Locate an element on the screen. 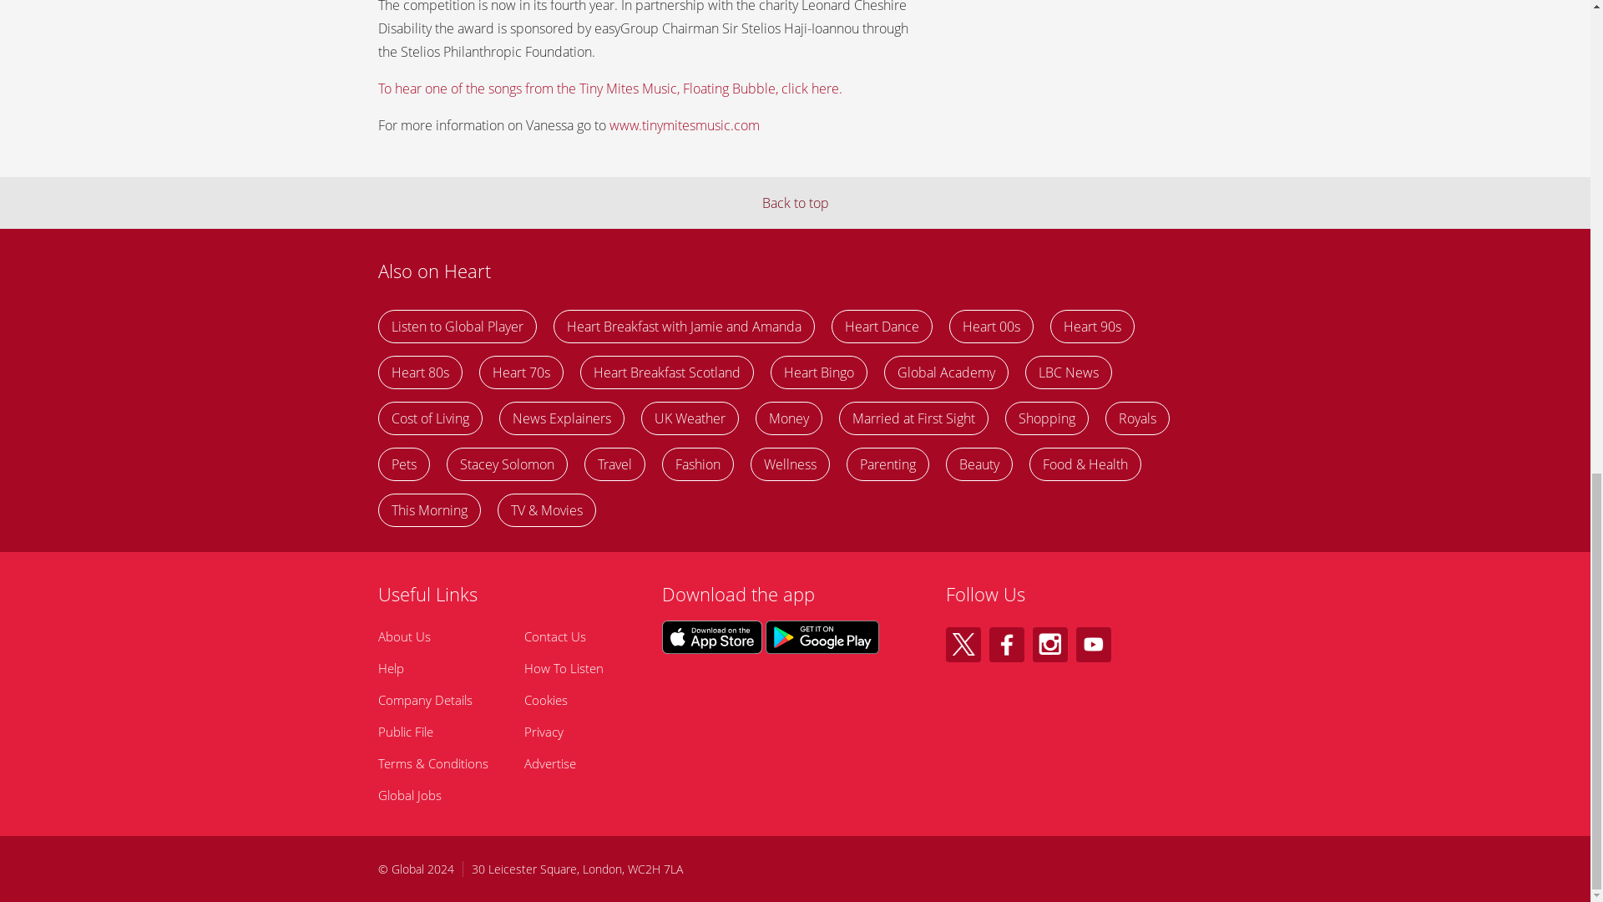 This screenshot has height=902, width=1603. Back to top is located at coordinates (795, 202).